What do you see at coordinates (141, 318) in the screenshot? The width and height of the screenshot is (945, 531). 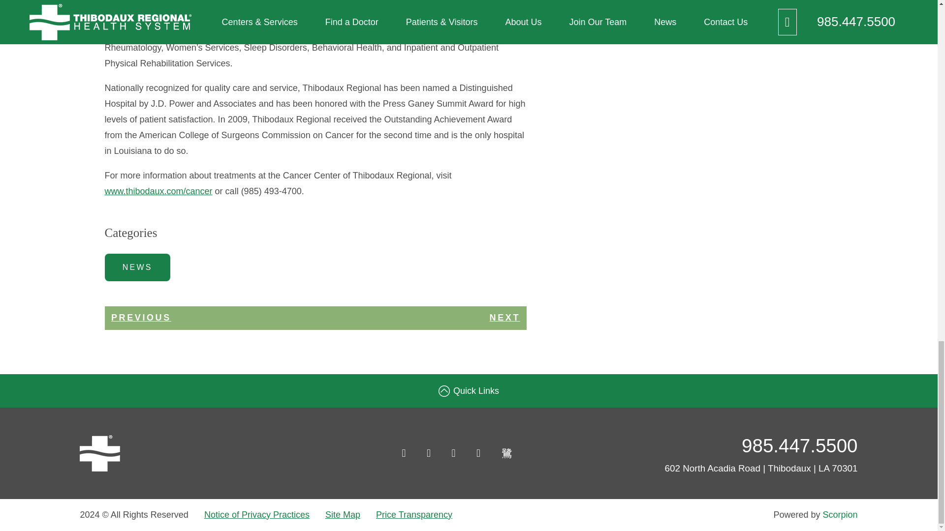 I see `CANCER IN WOMEN: Take Care of Yourselves` at bounding box center [141, 318].